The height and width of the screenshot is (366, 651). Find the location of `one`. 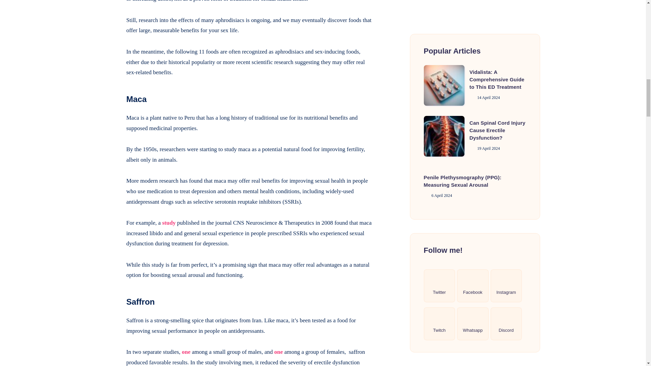

one is located at coordinates (186, 352).